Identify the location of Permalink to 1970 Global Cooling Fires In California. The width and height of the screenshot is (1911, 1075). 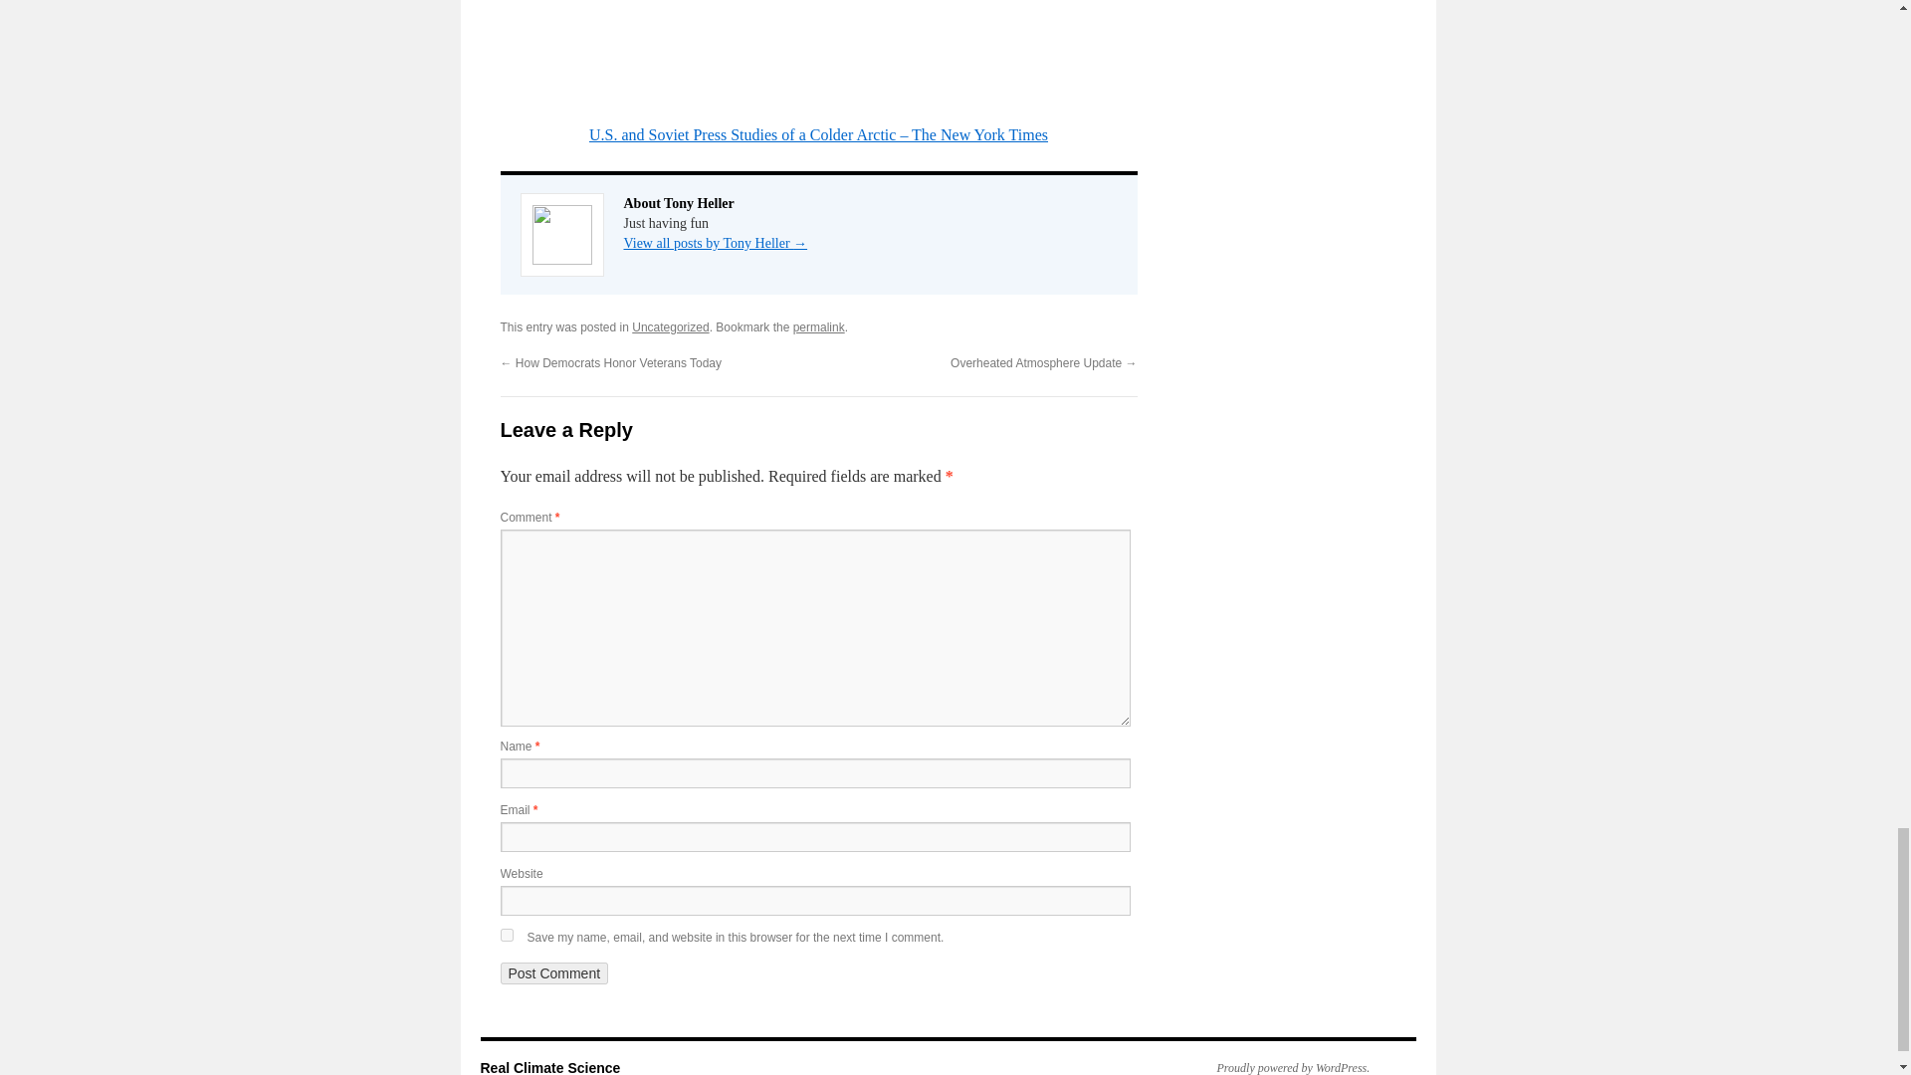
(818, 326).